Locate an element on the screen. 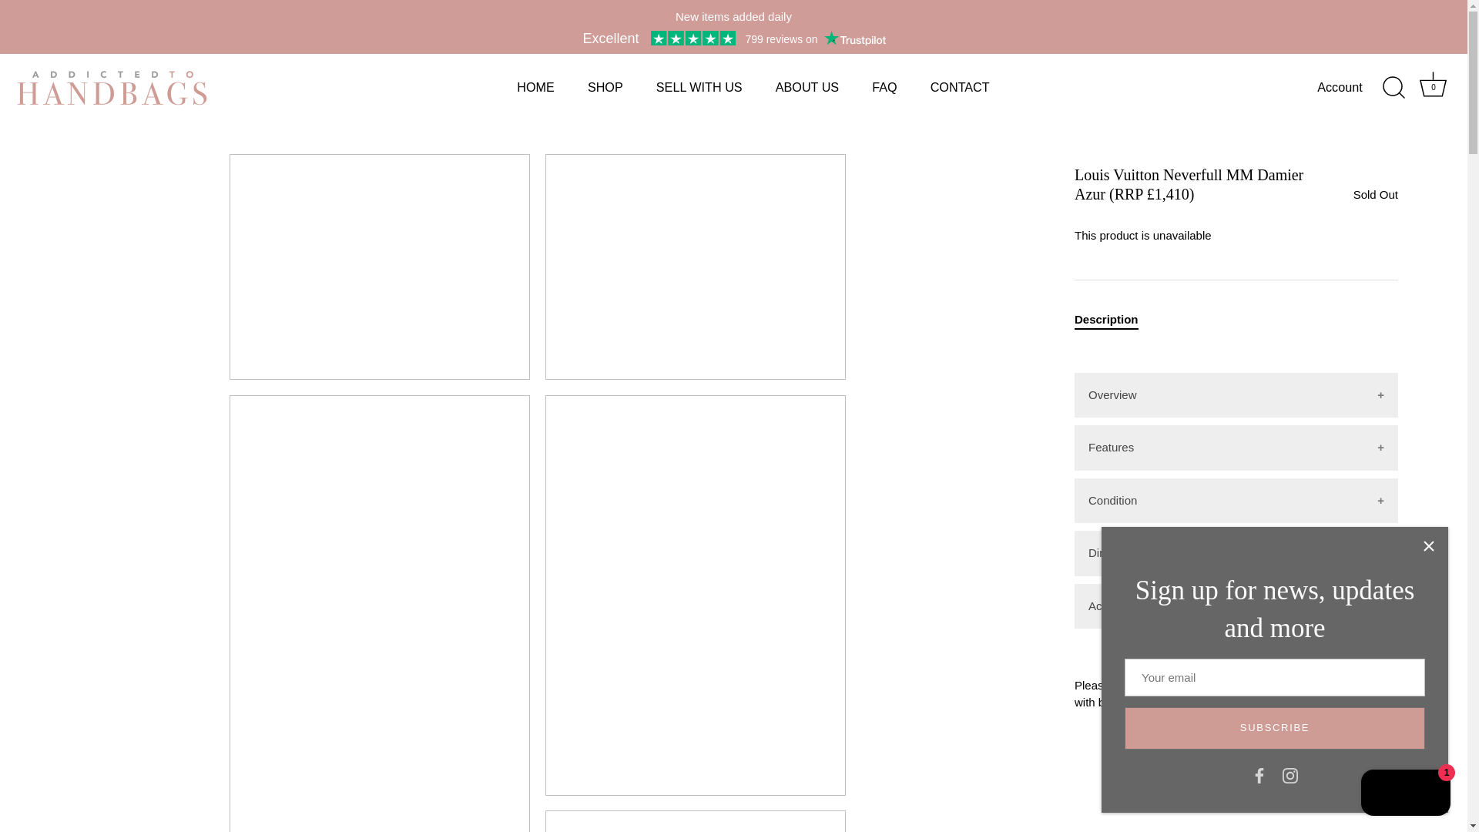  ABOUT US is located at coordinates (1290, 775).